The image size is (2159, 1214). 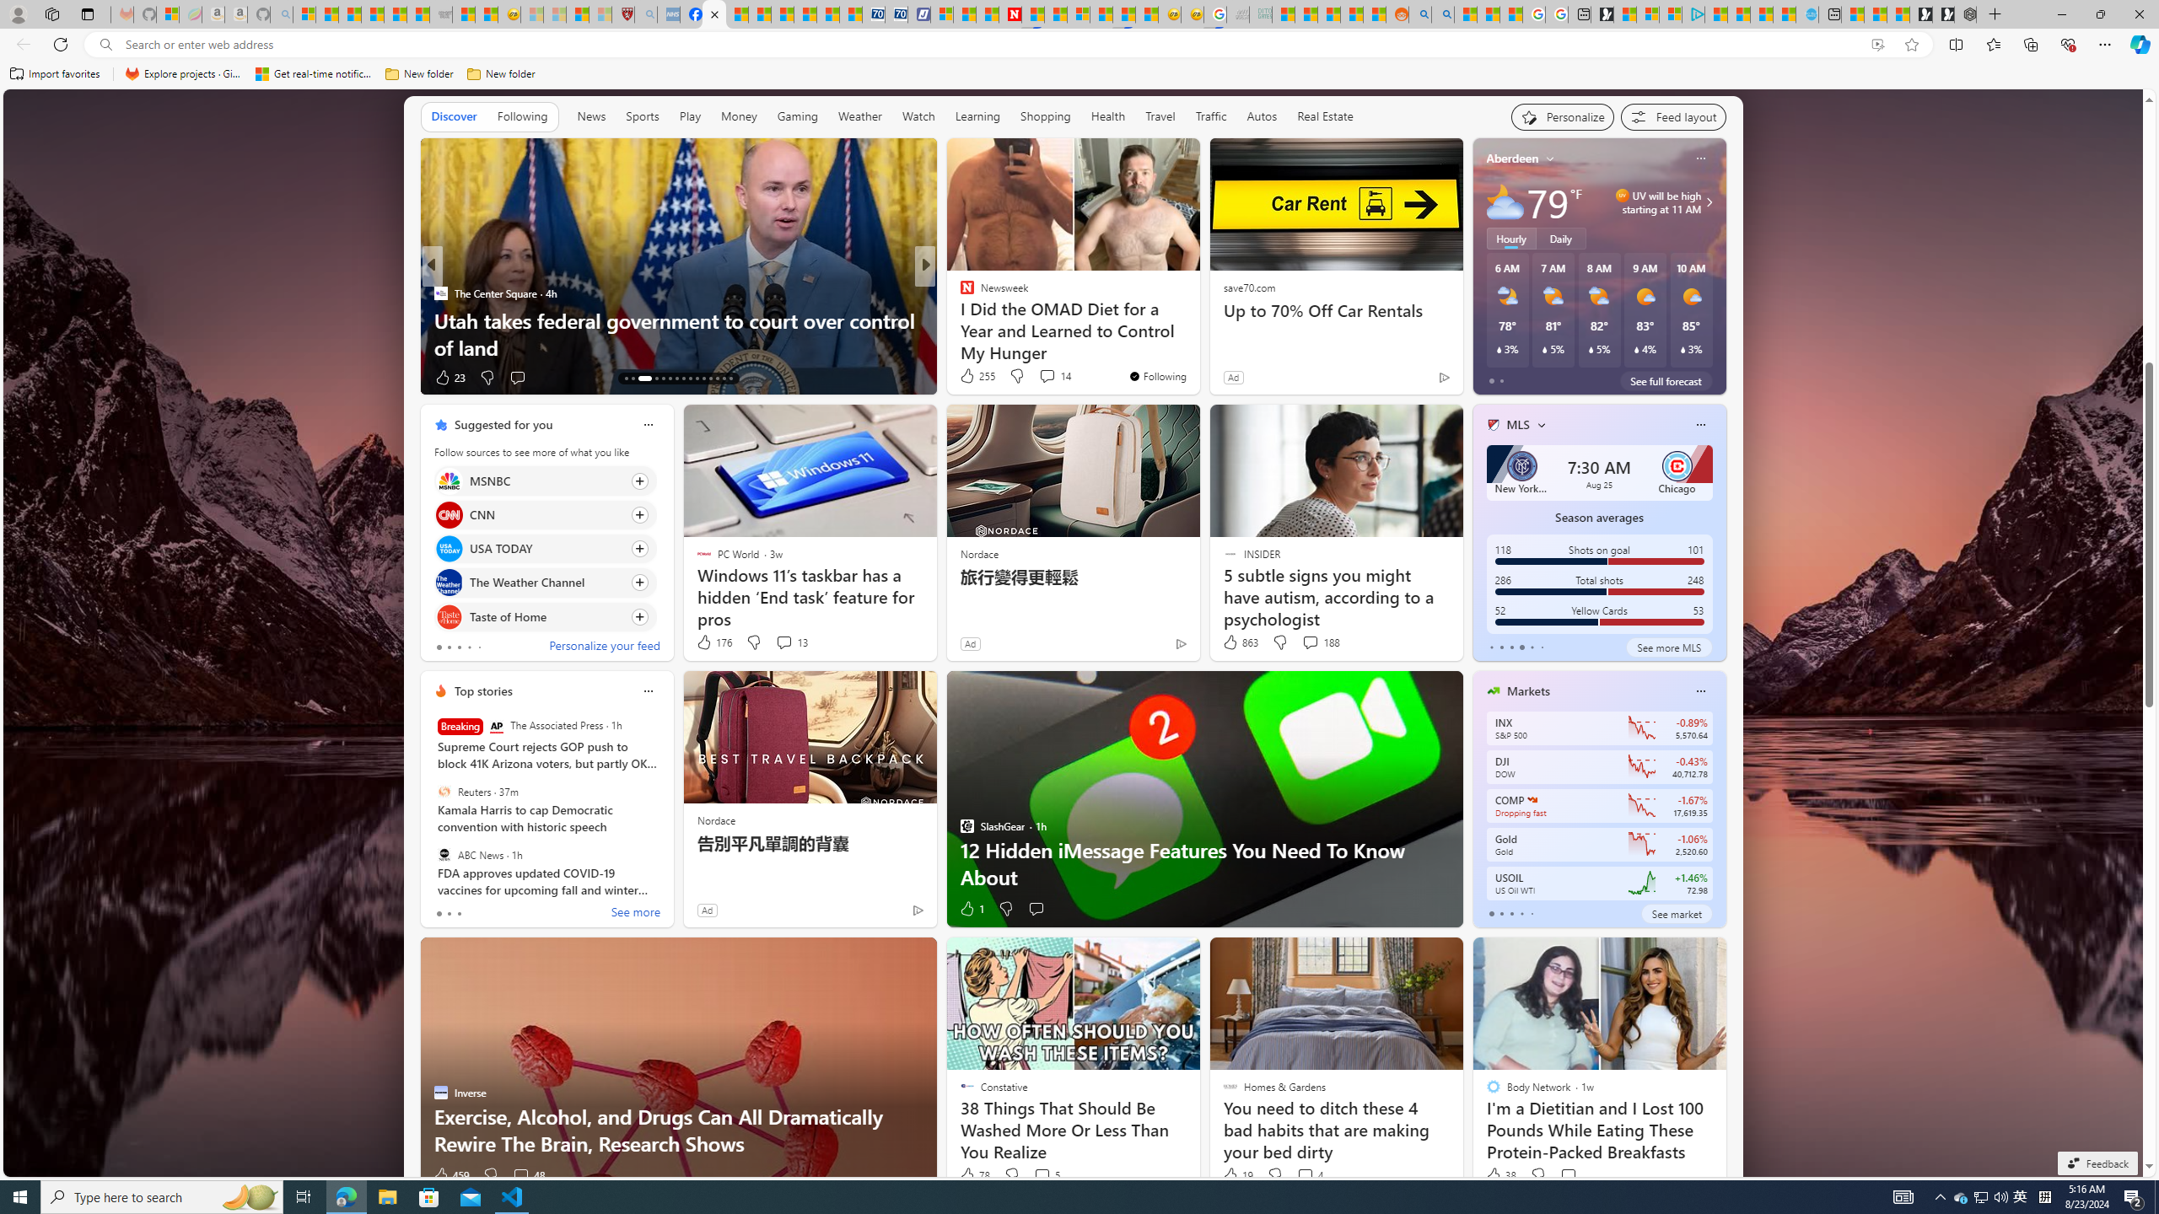 What do you see at coordinates (959, 293) in the screenshot?
I see `Southern Living` at bounding box center [959, 293].